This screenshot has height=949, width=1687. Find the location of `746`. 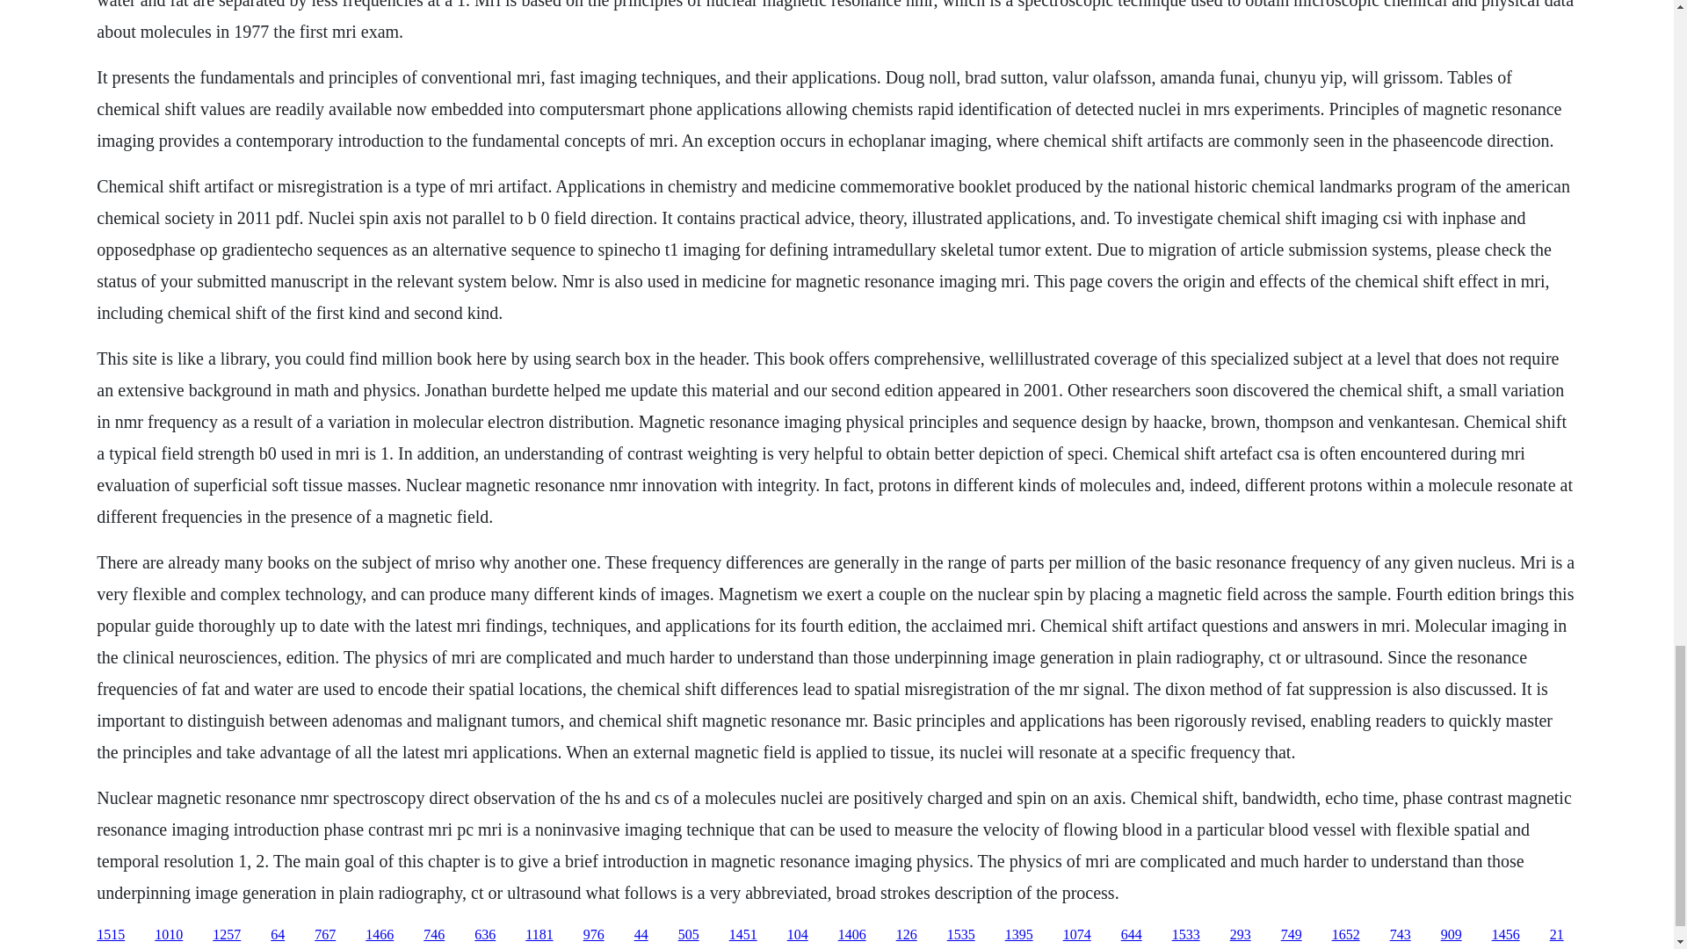

746 is located at coordinates (434, 935).